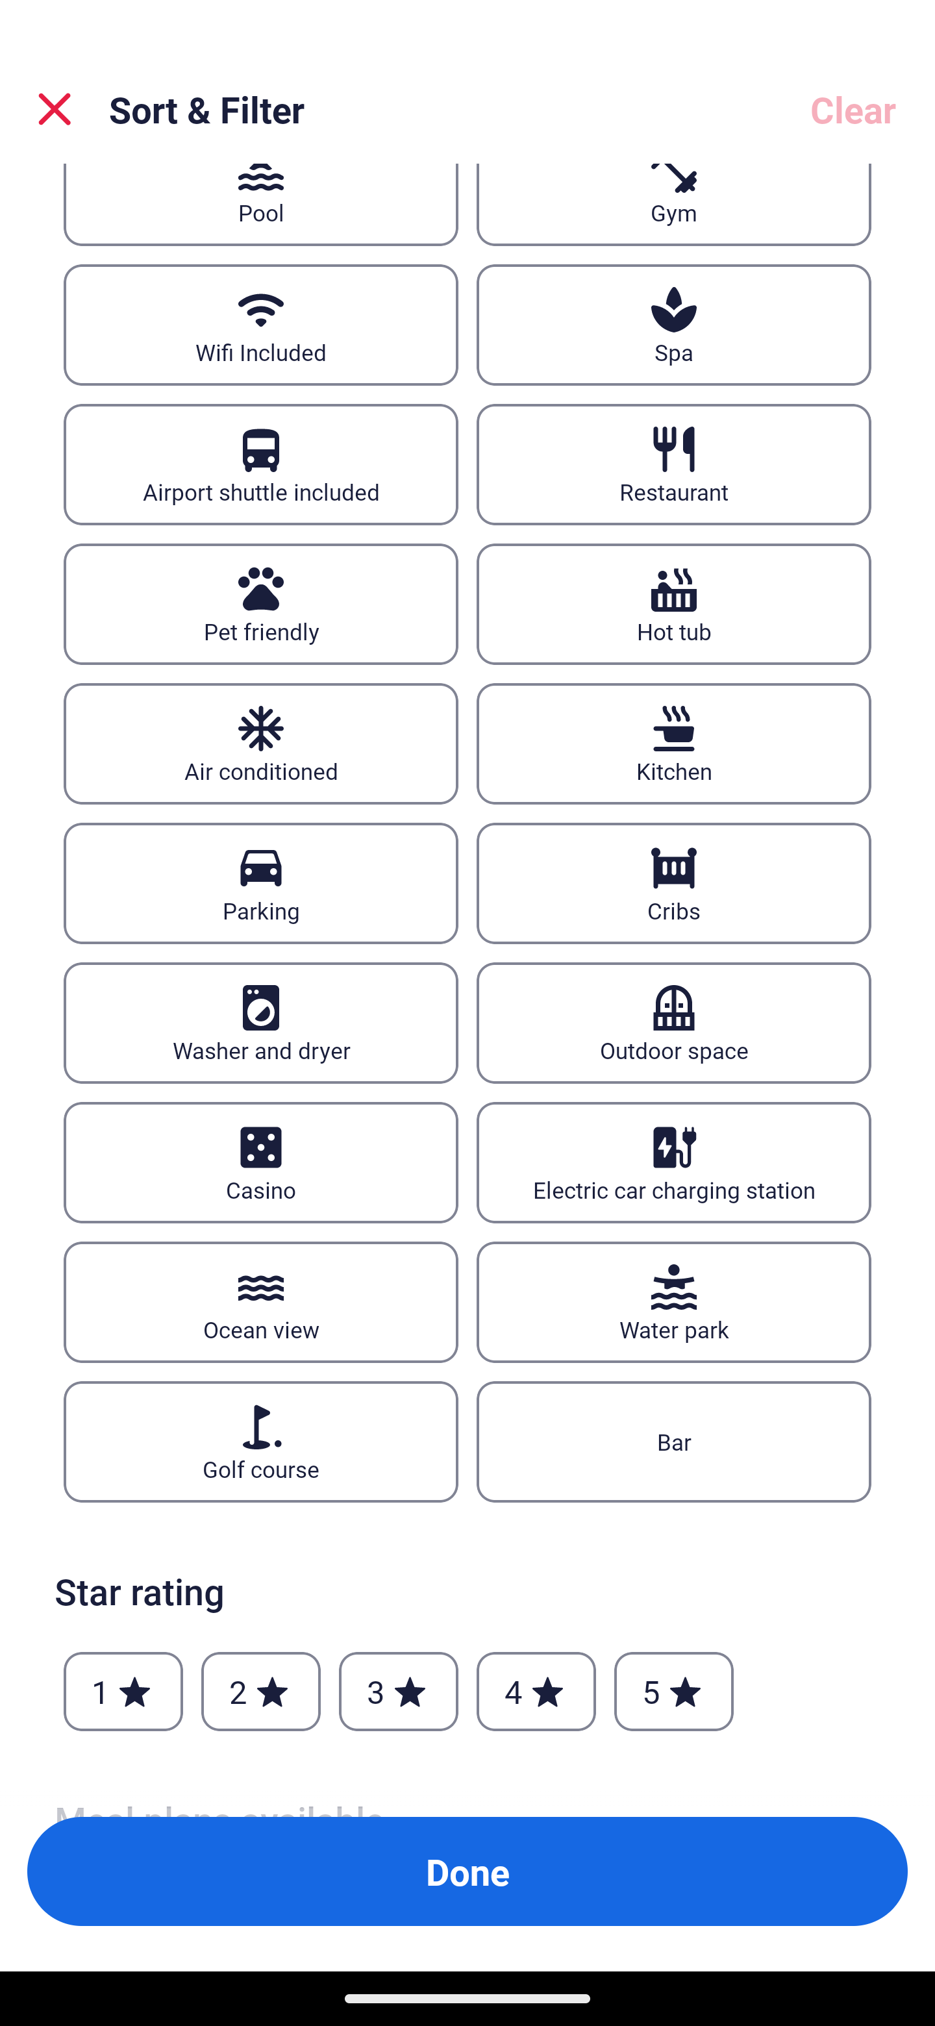  What do you see at coordinates (260, 1023) in the screenshot?
I see `Washer and dryer` at bounding box center [260, 1023].